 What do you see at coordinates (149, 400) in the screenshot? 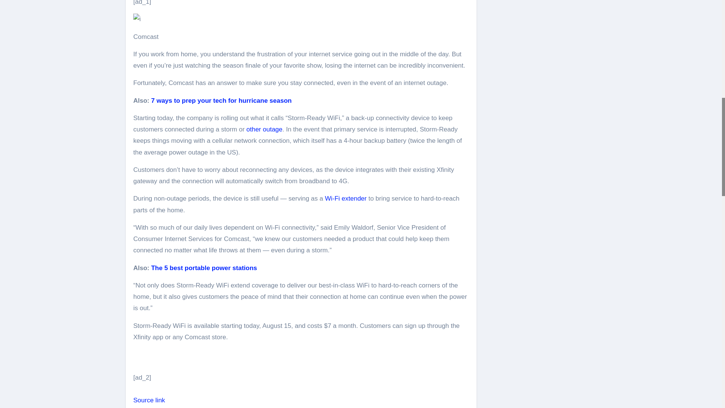
I see `Source link` at bounding box center [149, 400].